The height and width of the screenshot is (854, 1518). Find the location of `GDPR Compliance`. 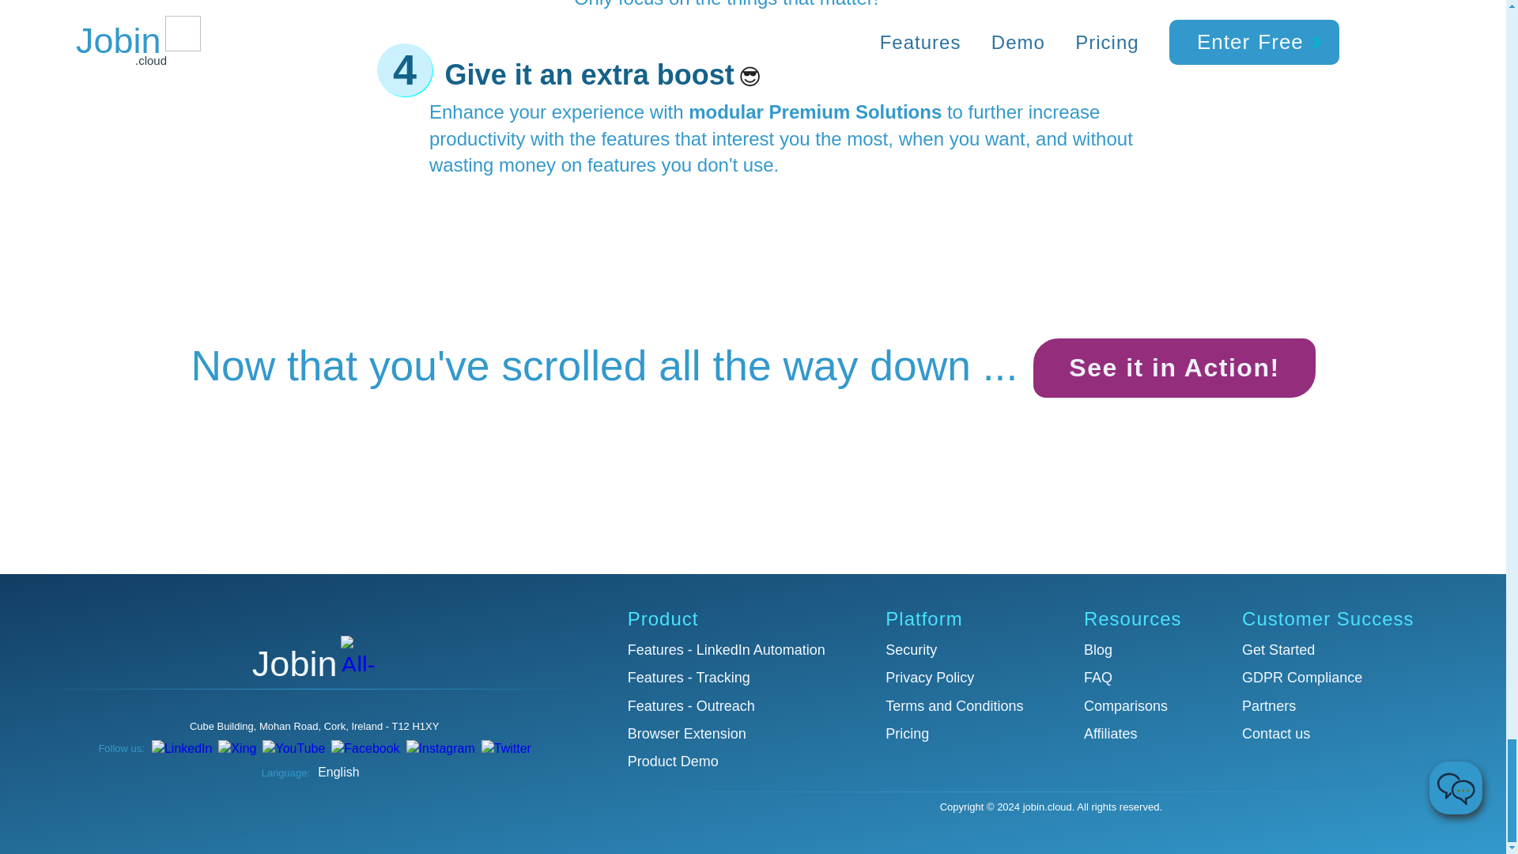

GDPR Compliance is located at coordinates (1342, 678).